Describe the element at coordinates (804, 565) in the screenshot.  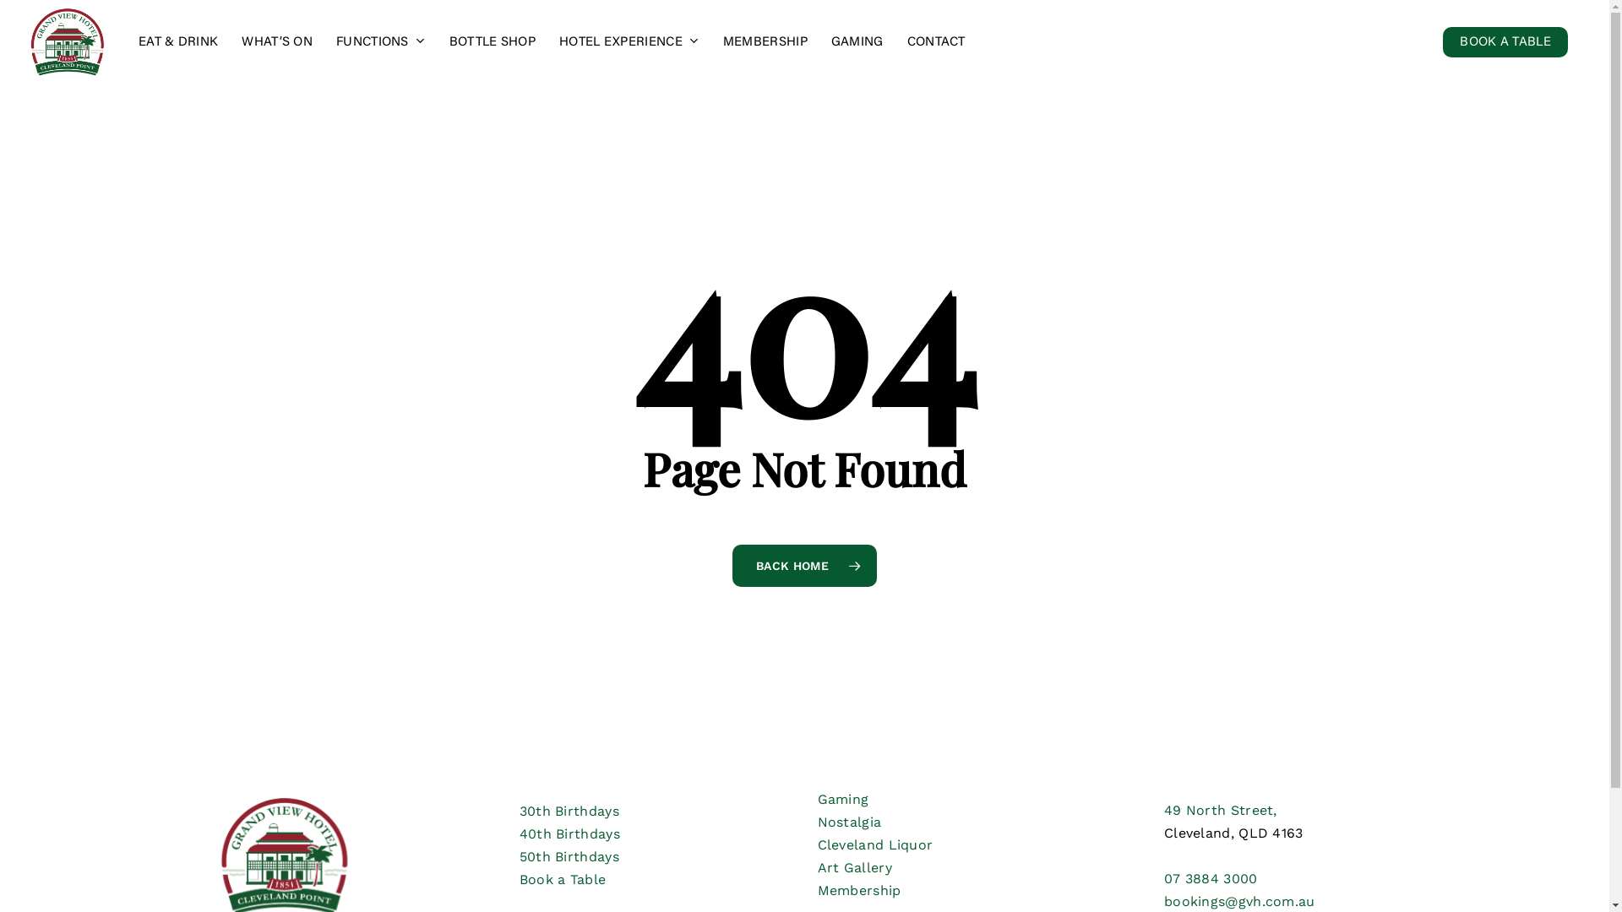
I see `BACK HOME` at that location.